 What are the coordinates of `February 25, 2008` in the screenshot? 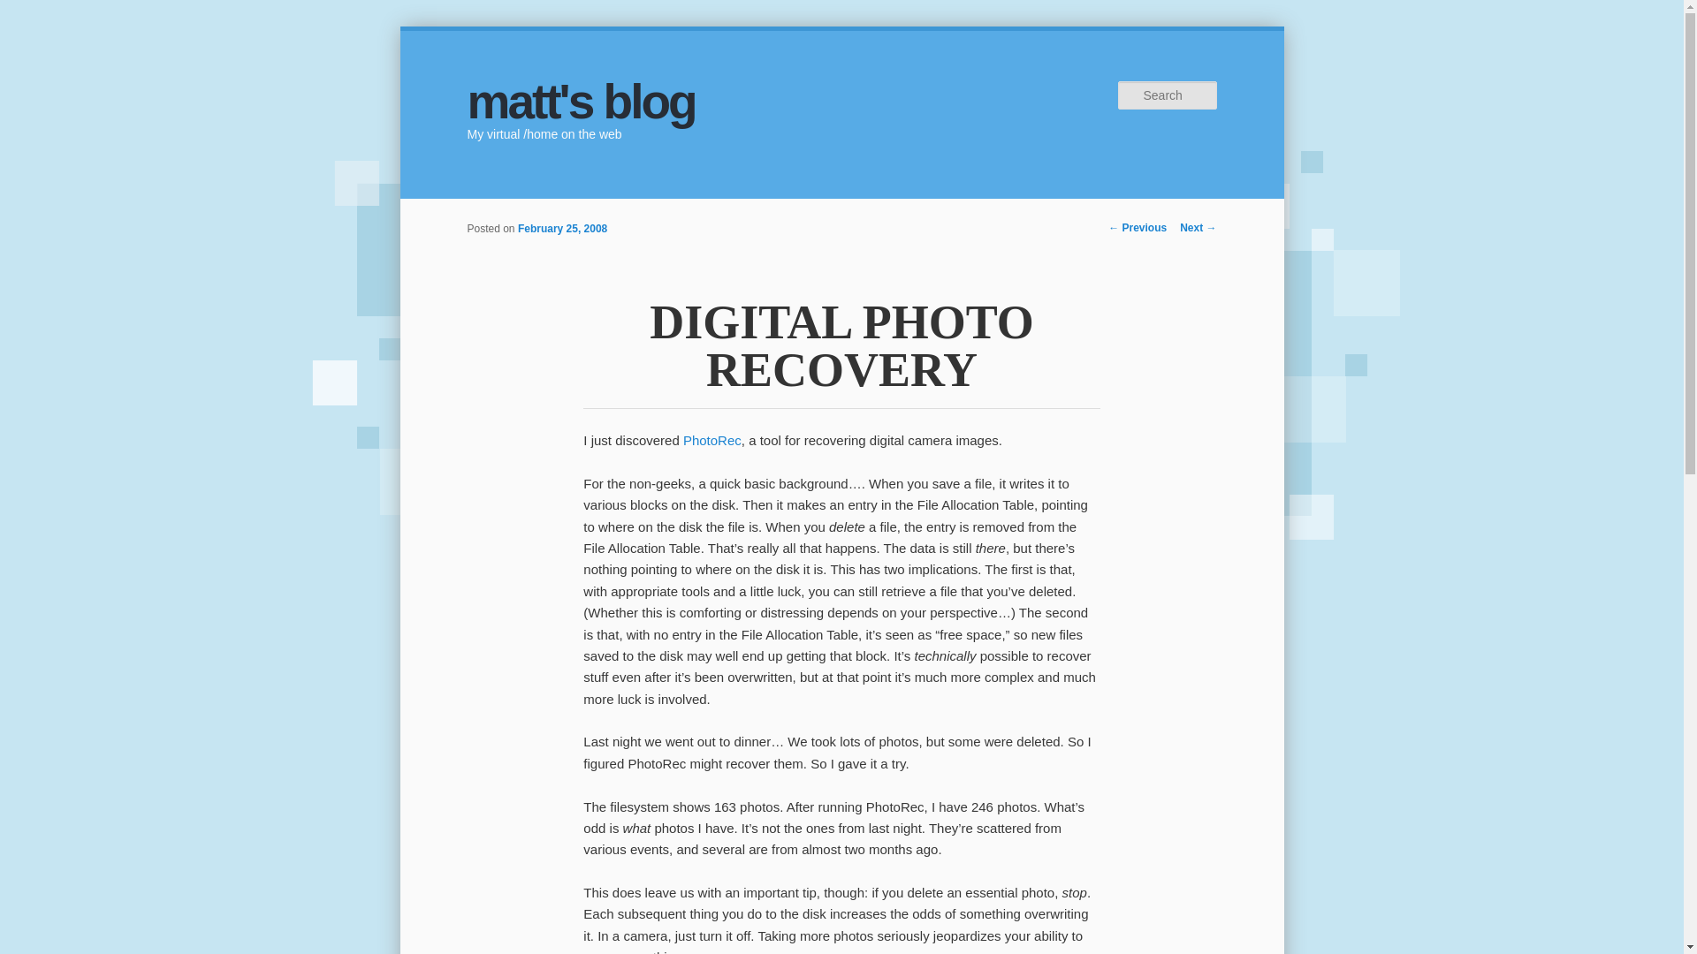 It's located at (562, 228).